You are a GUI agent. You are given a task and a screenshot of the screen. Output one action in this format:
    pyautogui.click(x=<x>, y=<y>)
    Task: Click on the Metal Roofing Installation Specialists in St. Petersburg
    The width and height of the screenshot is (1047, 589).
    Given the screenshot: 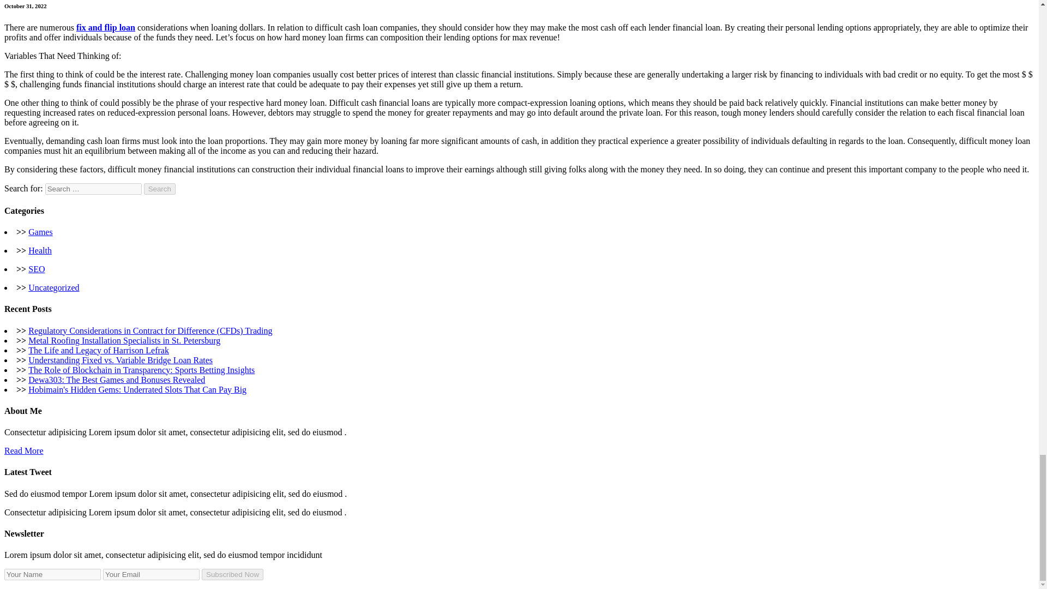 What is the action you would take?
    pyautogui.click(x=124, y=340)
    